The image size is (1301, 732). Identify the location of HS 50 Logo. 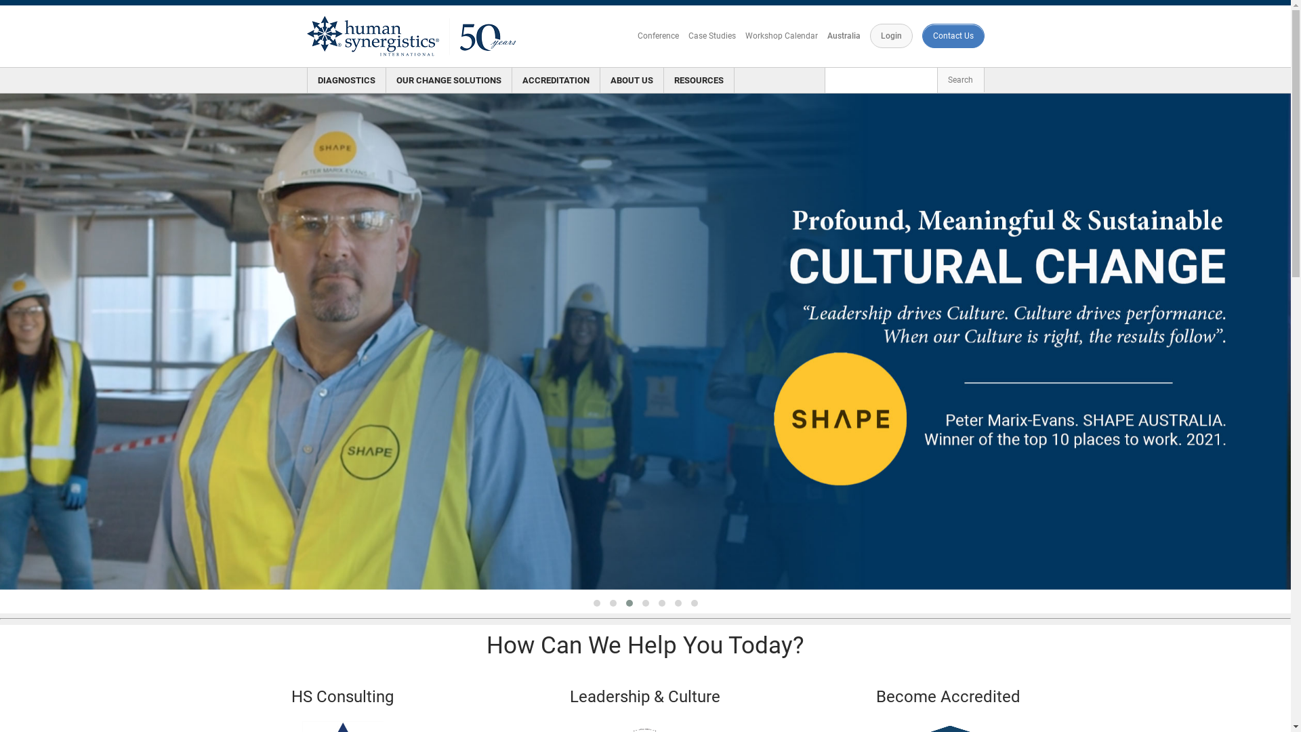
(413, 37).